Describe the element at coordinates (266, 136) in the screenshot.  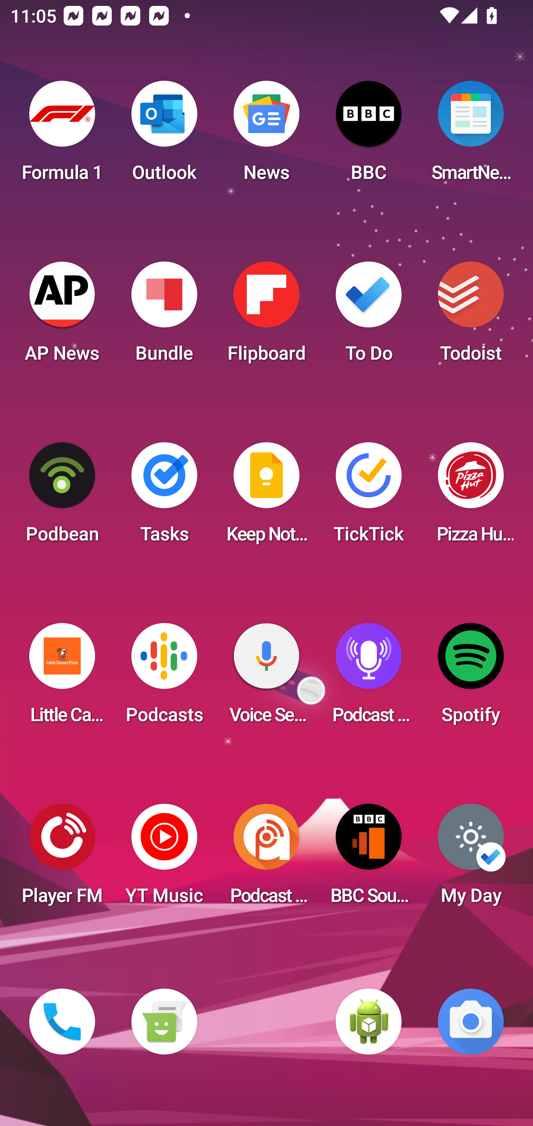
I see `News` at that location.